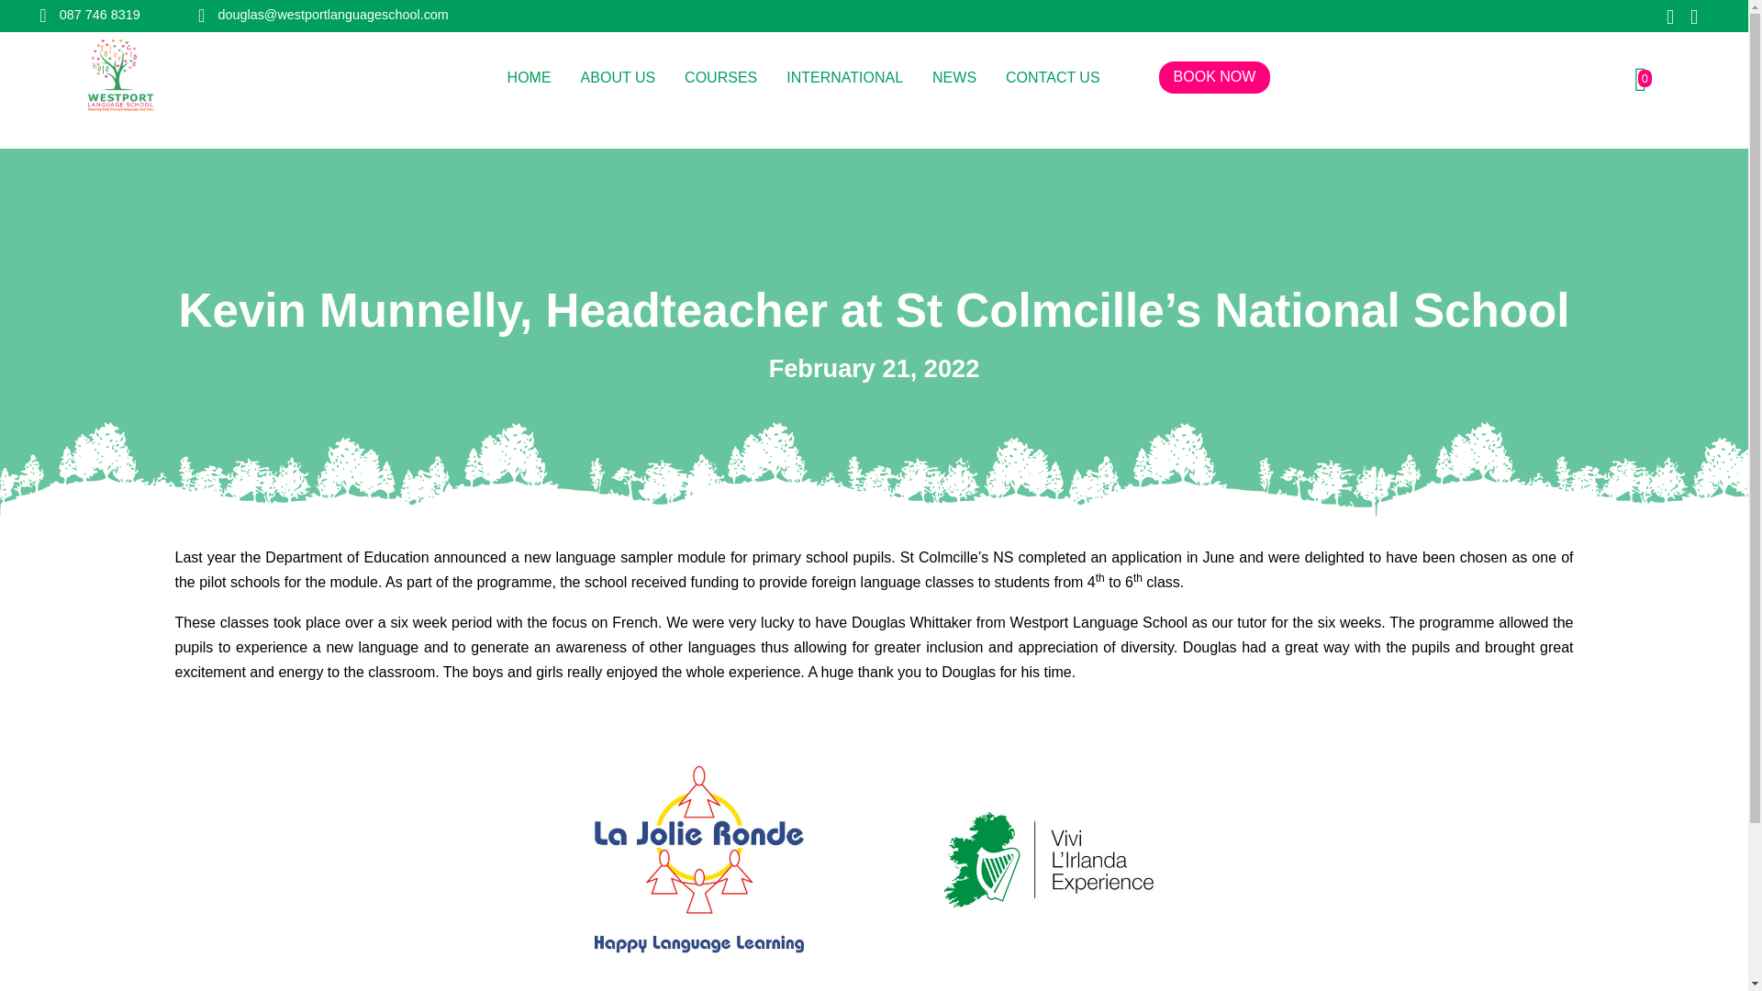 The height and width of the screenshot is (991, 1762). Describe the element at coordinates (619, 79) in the screenshot. I see `ABOUT US` at that location.